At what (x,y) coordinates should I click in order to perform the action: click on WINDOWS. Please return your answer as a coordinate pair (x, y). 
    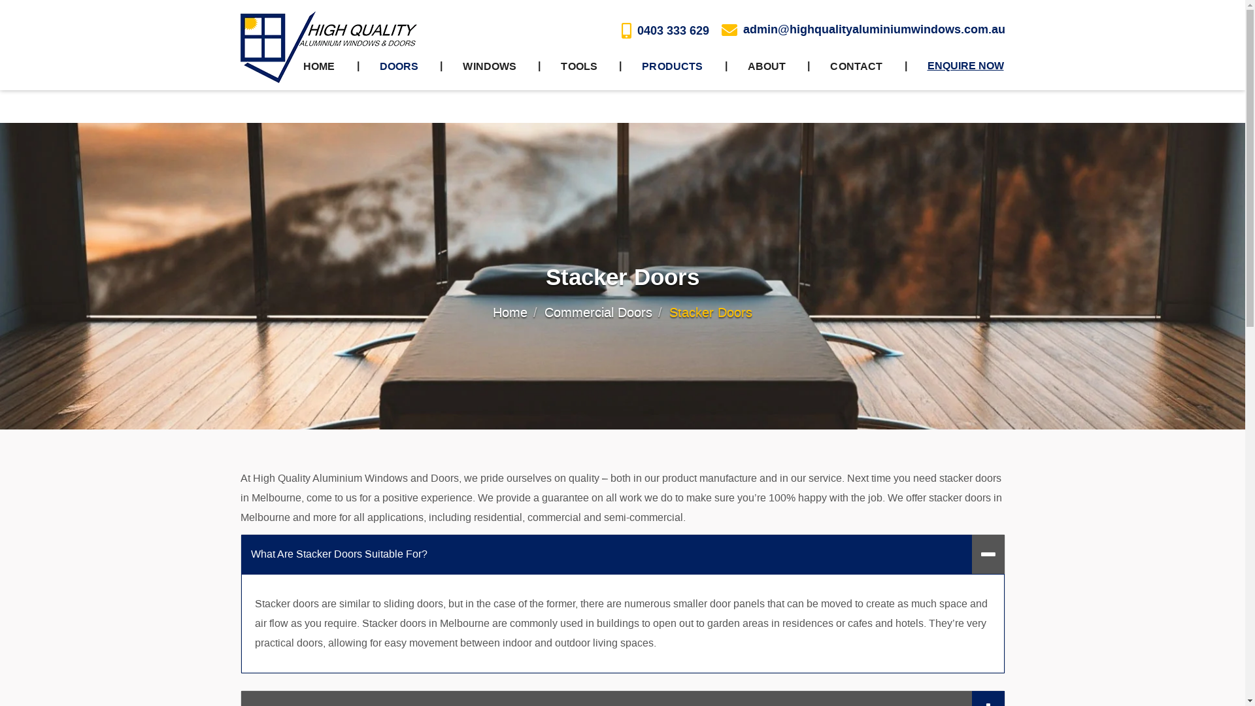
    Looking at the image, I should click on (490, 67).